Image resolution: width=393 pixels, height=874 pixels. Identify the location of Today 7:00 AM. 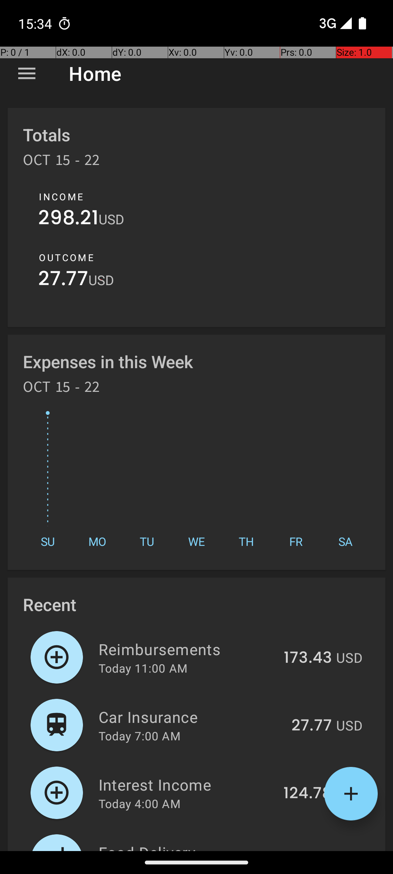
(140, 736).